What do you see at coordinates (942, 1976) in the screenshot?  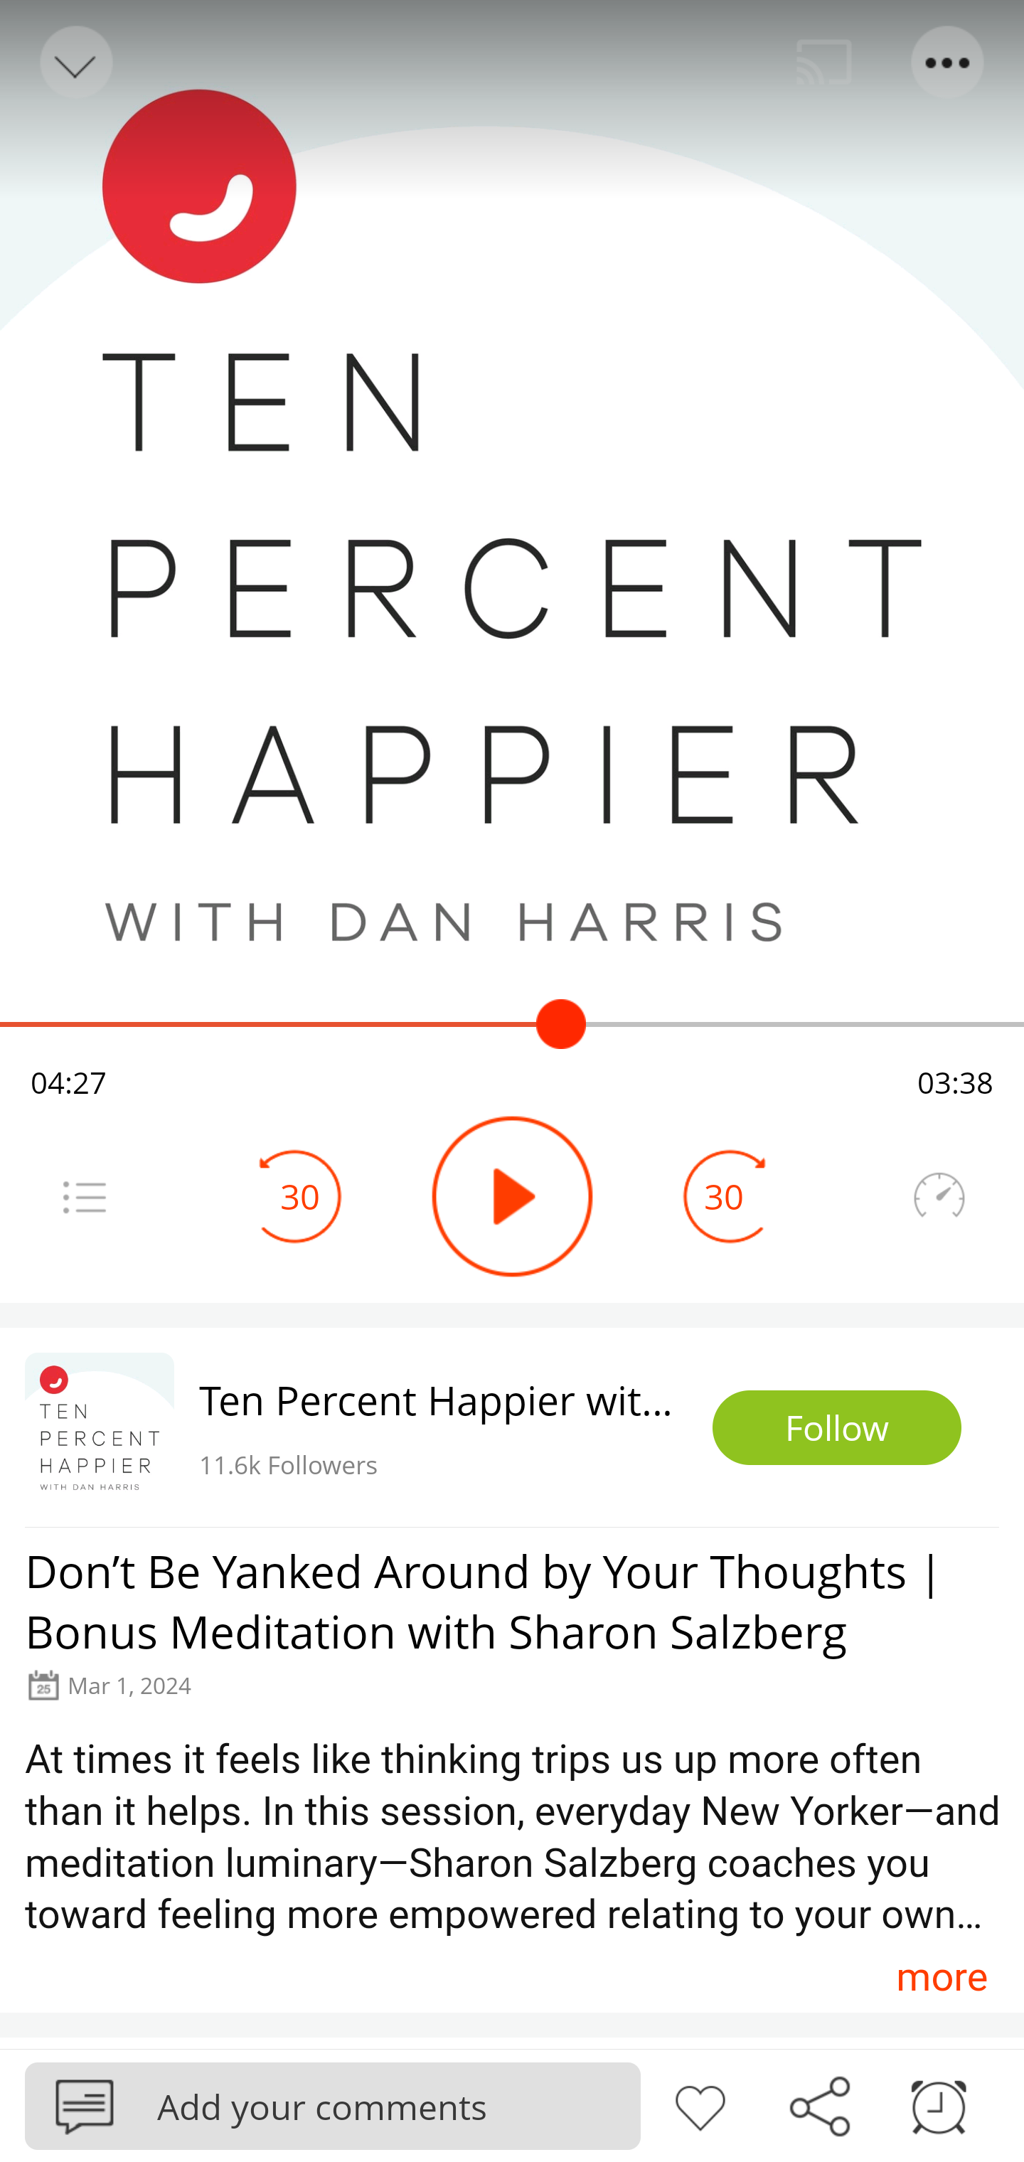 I see `more` at bounding box center [942, 1976].